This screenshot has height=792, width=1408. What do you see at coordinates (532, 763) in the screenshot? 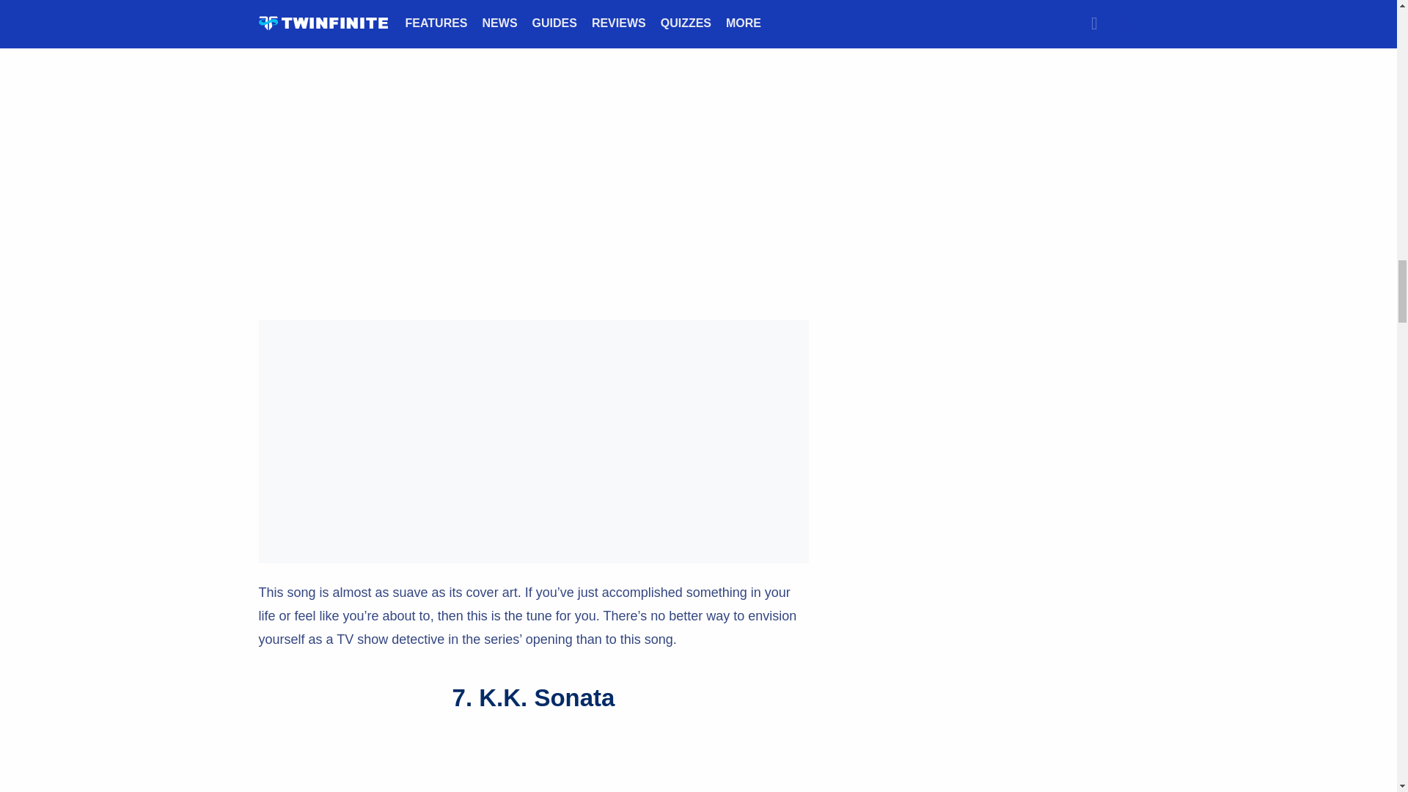
I see `K.K. Sonata - K.K. Slider` at bounding box center [532, 763].